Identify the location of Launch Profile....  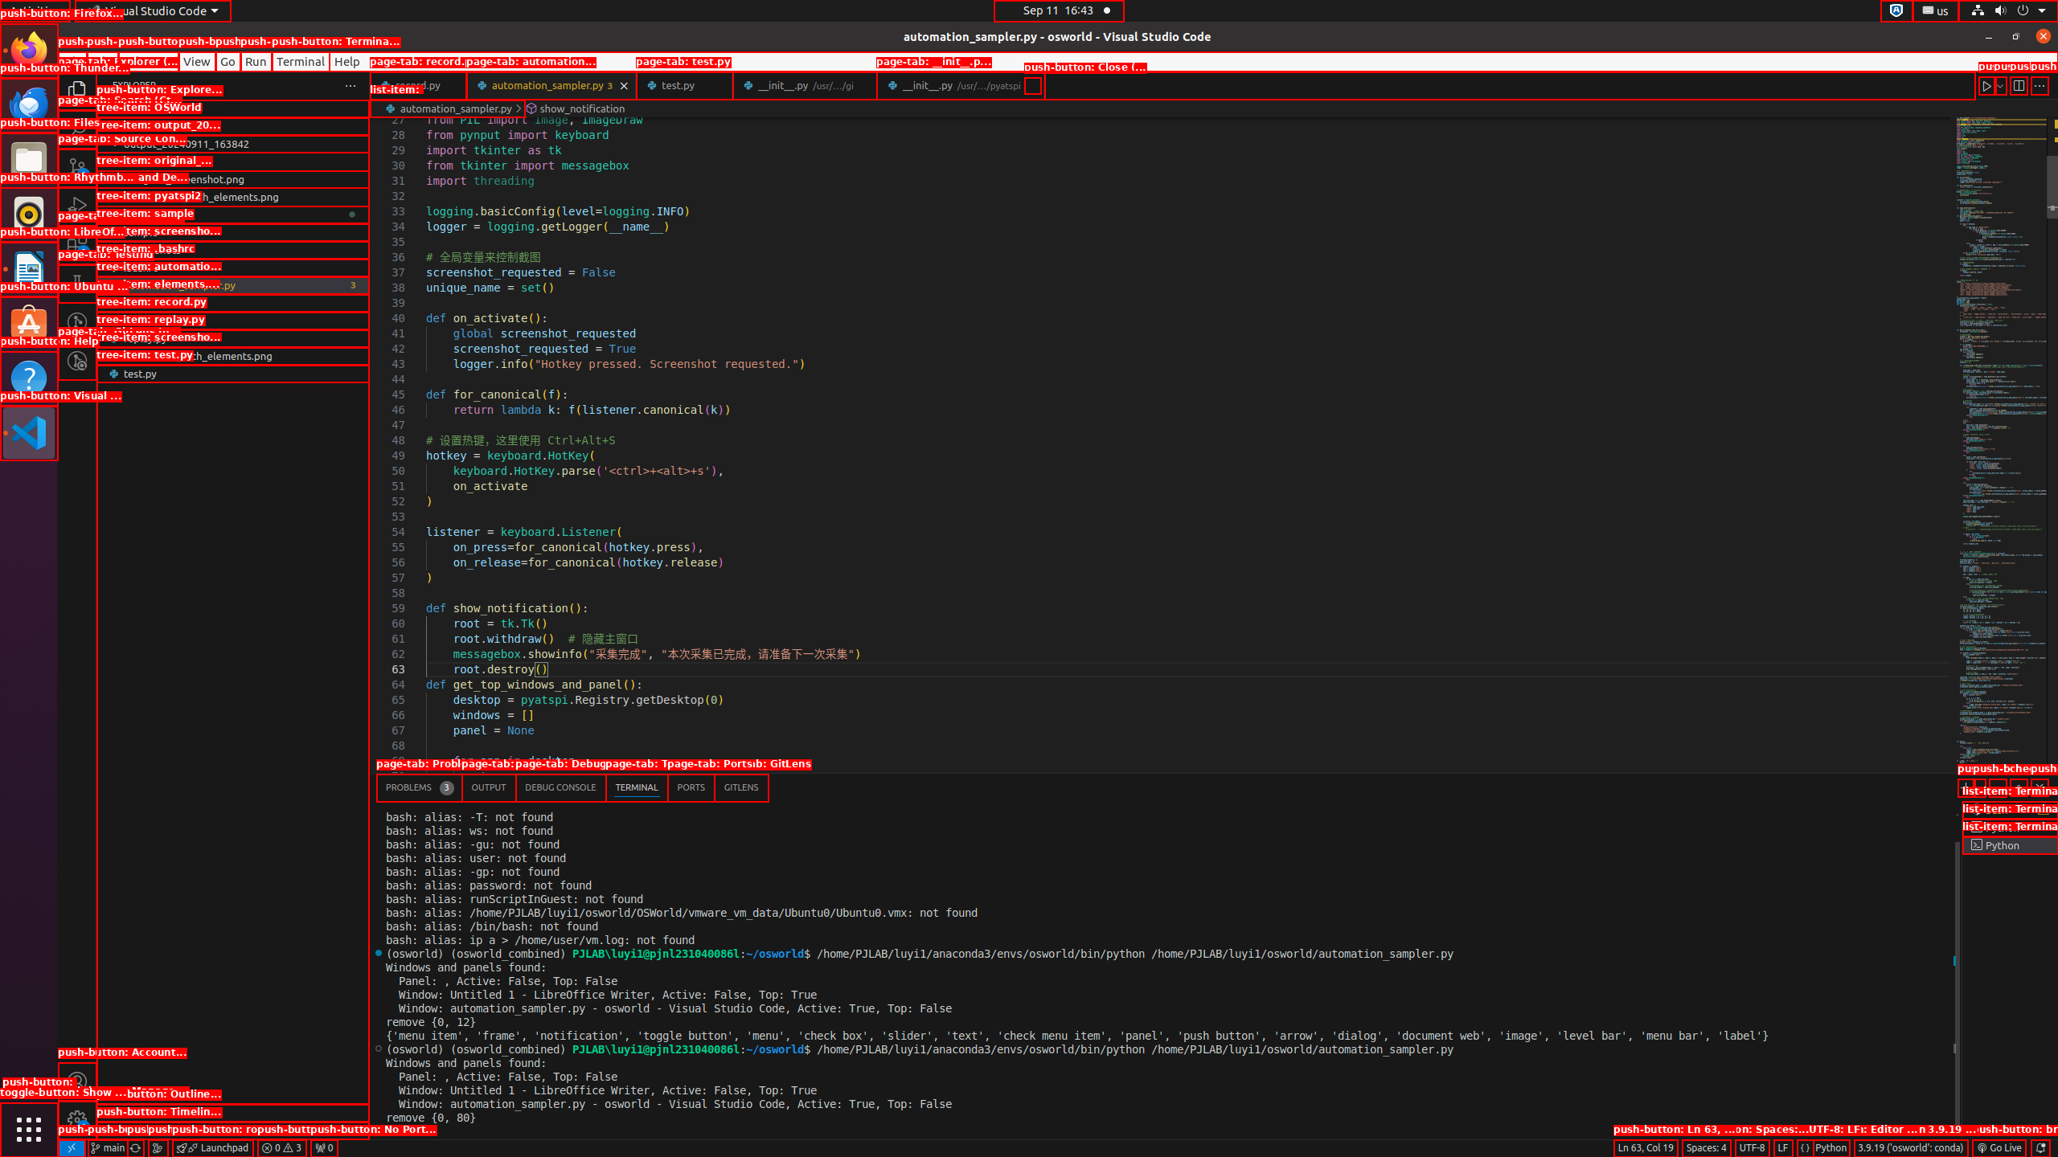
(1979, 787).